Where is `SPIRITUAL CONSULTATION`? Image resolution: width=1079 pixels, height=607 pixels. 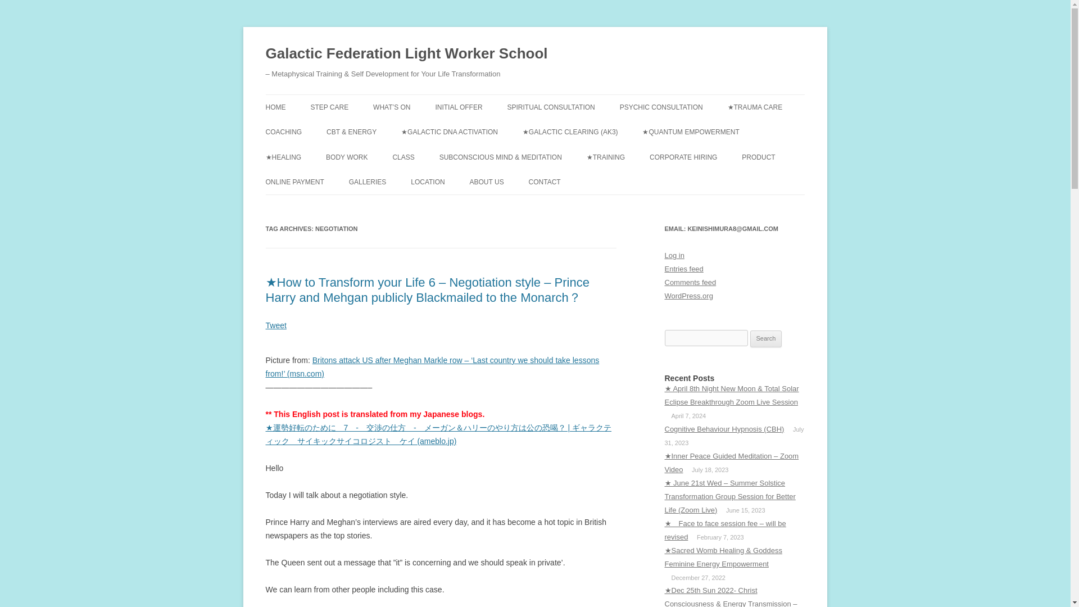 SPIRITUAL CONSULTATION is located at coordinates (551, 107).